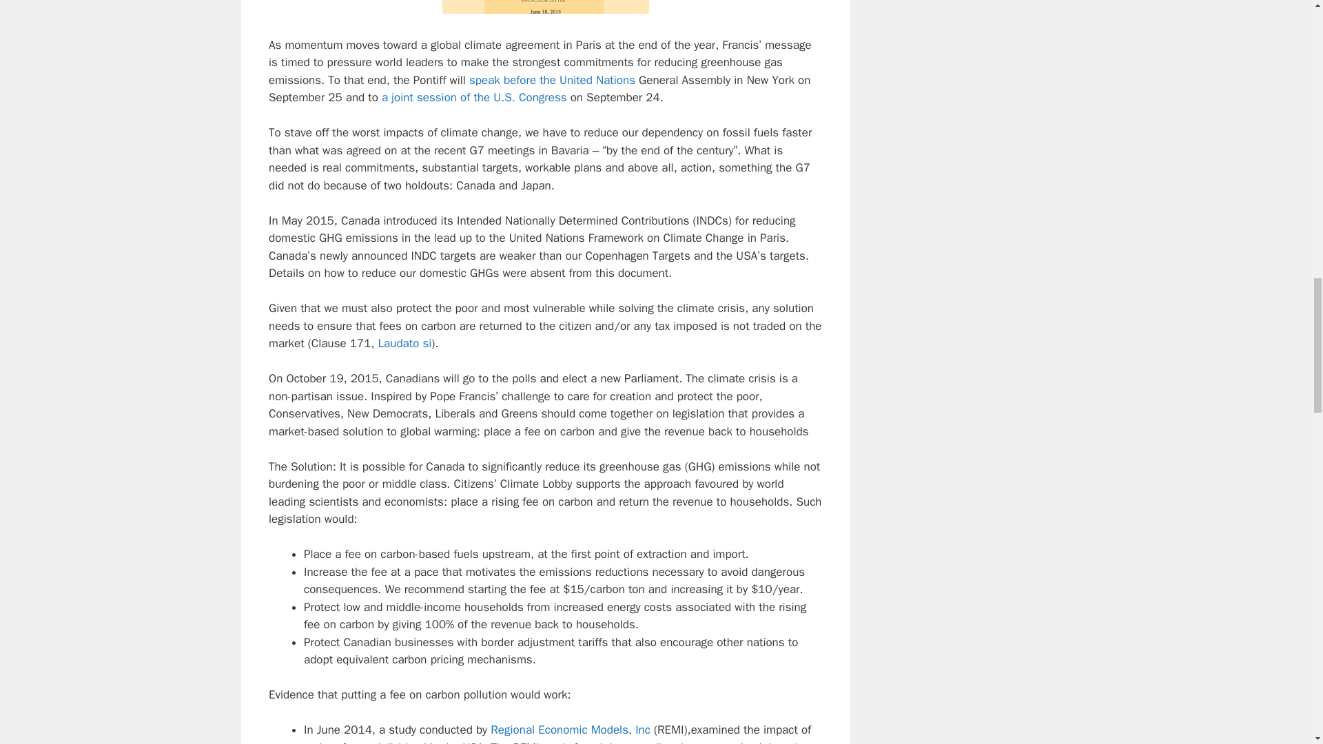 This screenshot has width=1323, height=744. What do you see at coordinates (552, 80) in the screenshot?
I see `speak before the United Nations` at bounding box center [552, 80].